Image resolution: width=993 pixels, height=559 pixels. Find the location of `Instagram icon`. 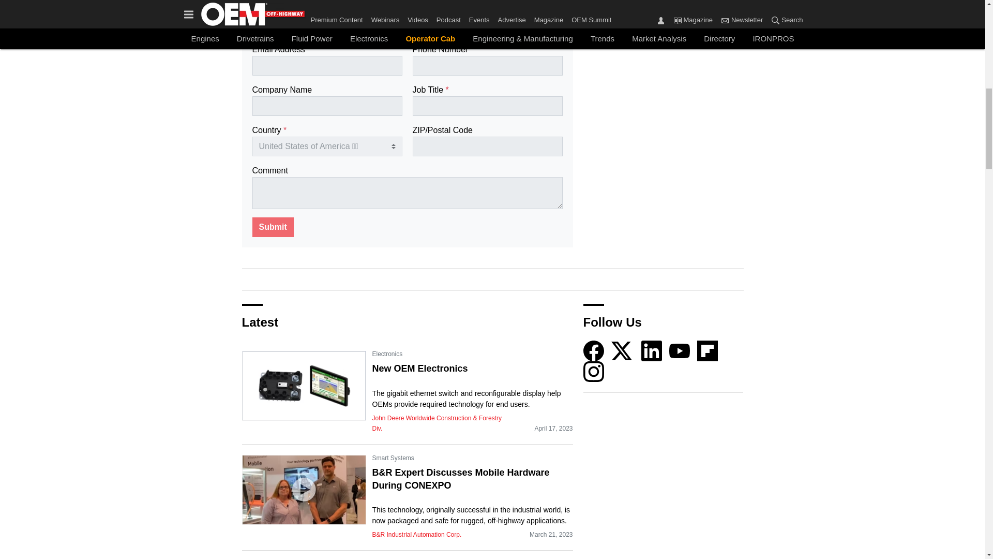

Instagram icon is located at coordinates (594, 371).